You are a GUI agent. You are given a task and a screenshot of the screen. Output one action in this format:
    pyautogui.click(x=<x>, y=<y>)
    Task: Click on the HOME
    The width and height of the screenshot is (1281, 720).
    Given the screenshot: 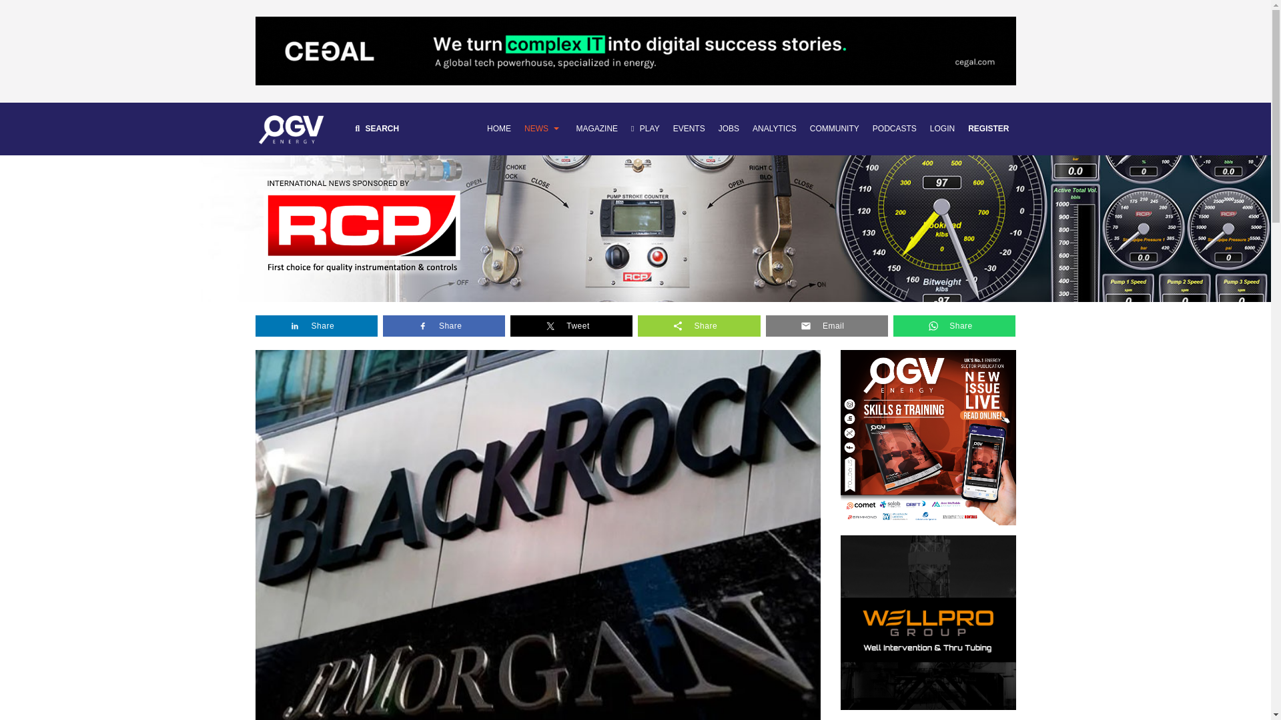 What is the action you would take?
    pyautogui.click(x=499, y=129)
    